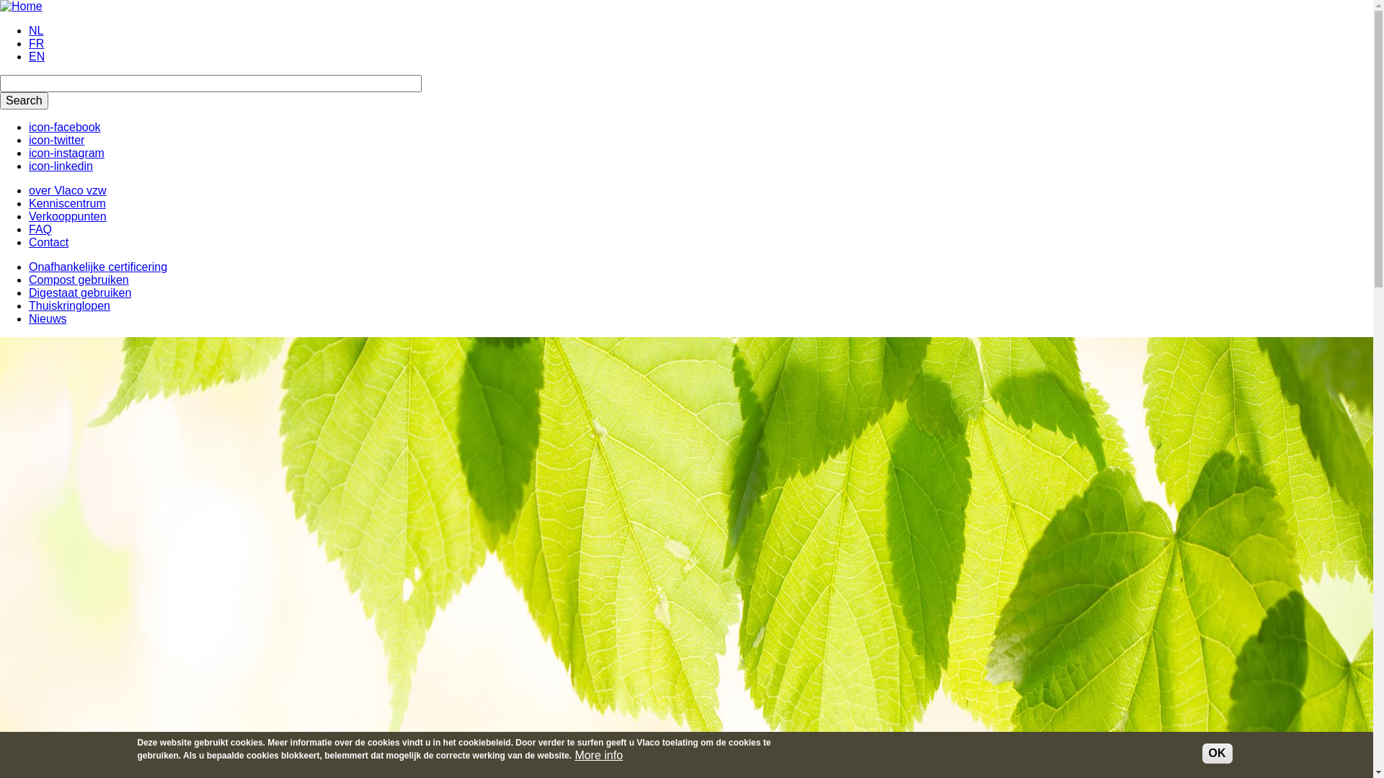 The height and width of the screenshot is (778, 1384). What do you see at coordinates (40, 229) in the screenshot?
I see `FAQ` at bounding box center [40, 229].